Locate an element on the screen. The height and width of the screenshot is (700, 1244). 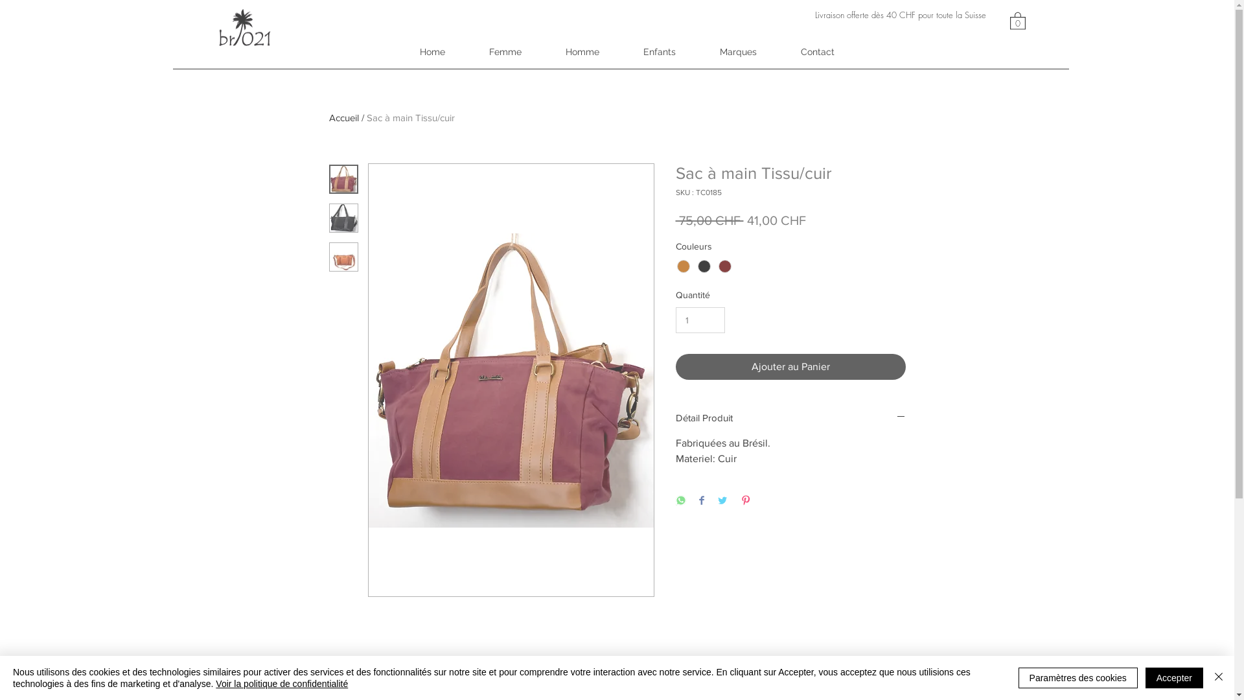
Home is located at coordinates (433, 52).